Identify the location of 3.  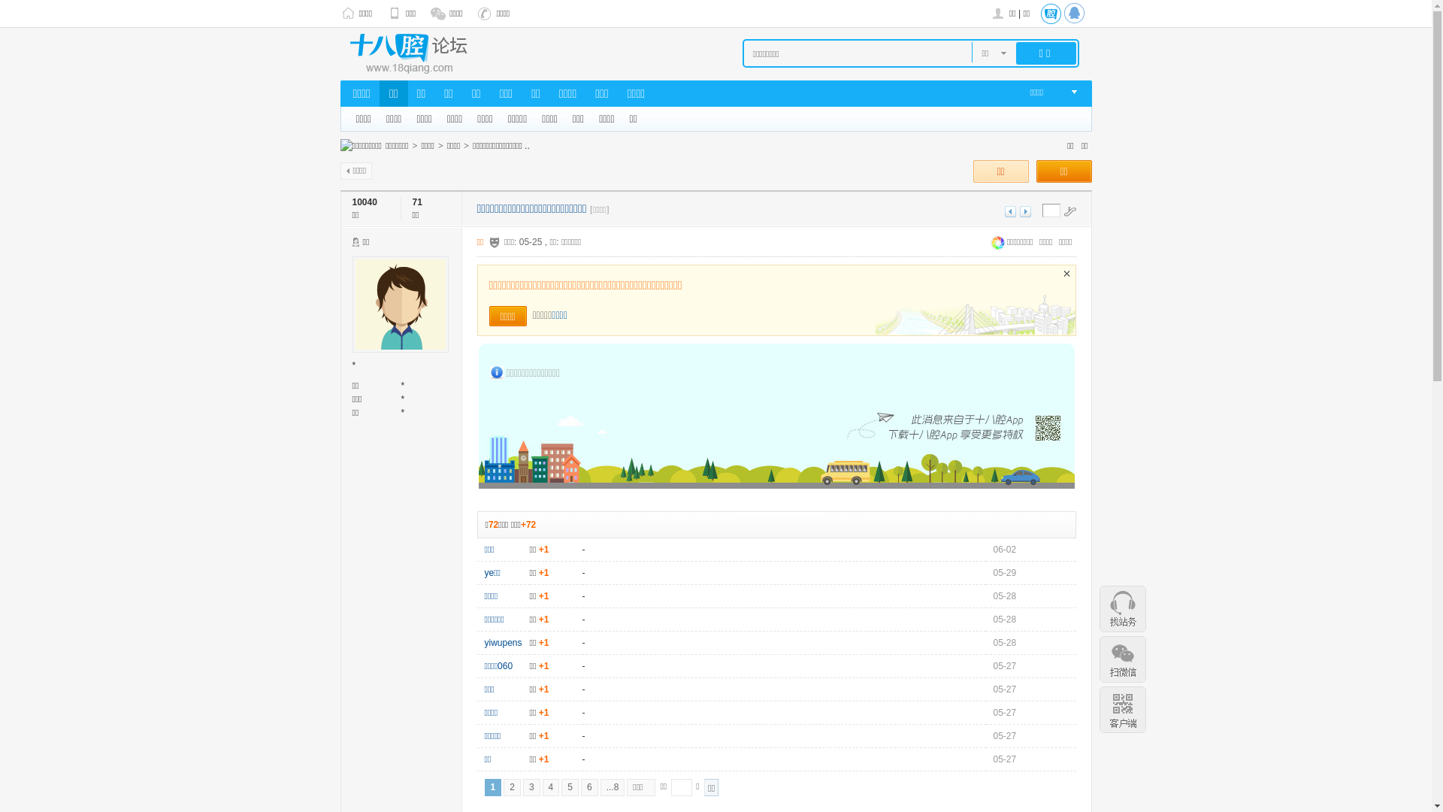
(532, 788).